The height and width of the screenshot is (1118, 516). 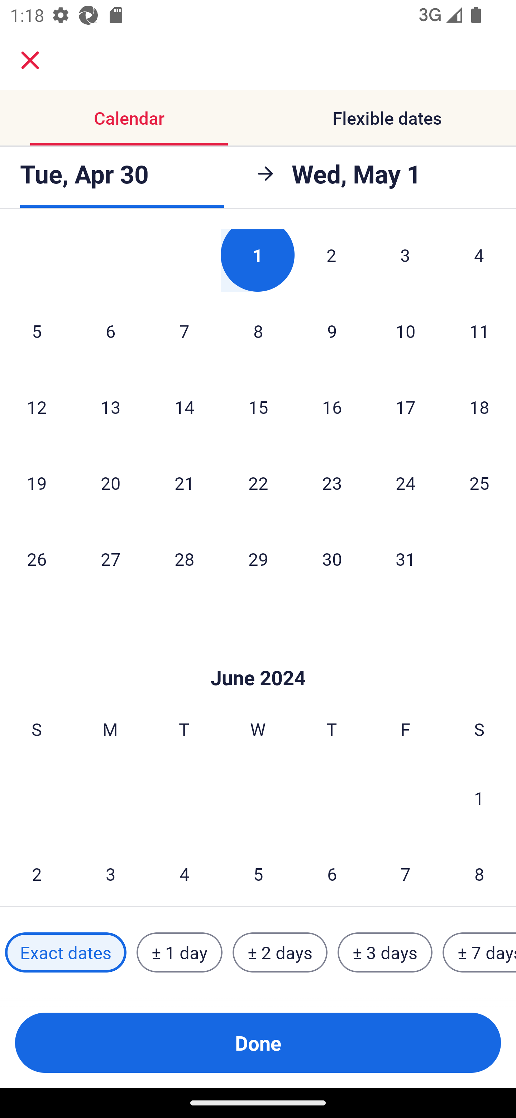 I want to click on 5 Sunday, May 5, 2024, so click(x=37, y=331).